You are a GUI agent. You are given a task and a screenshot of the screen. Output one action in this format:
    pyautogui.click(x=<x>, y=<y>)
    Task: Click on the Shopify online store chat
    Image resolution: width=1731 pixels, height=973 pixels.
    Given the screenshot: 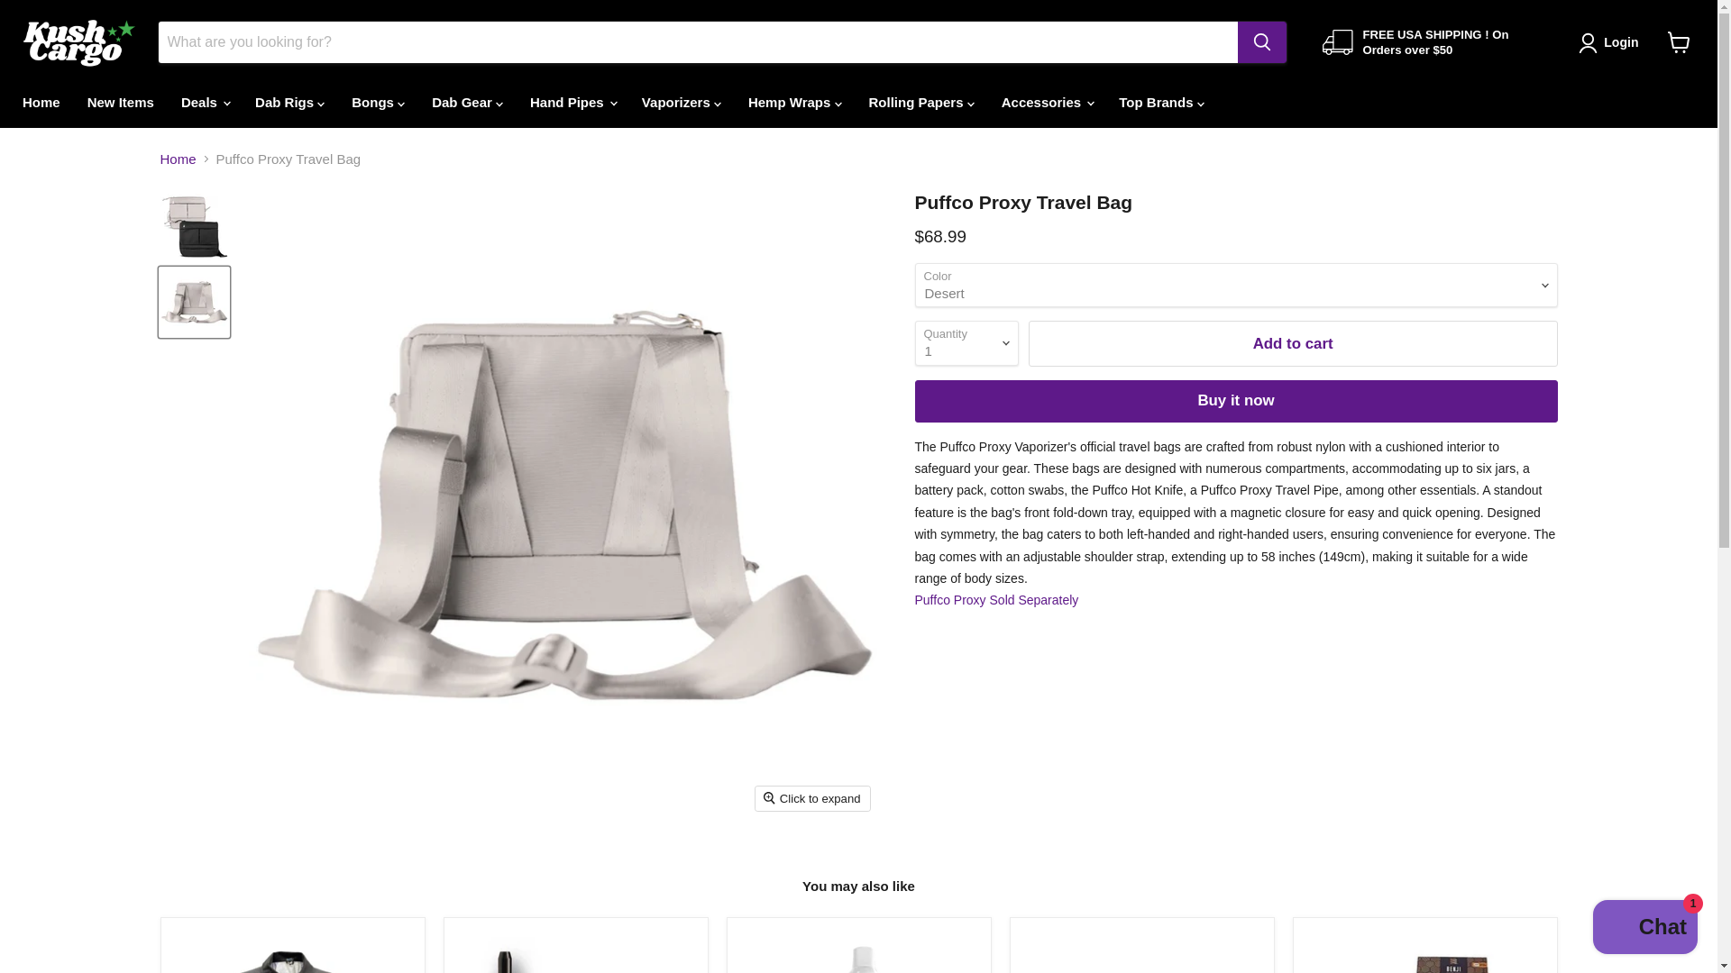 What is the action you would take?
    pyautogui.click(x=1644, y=929)
    